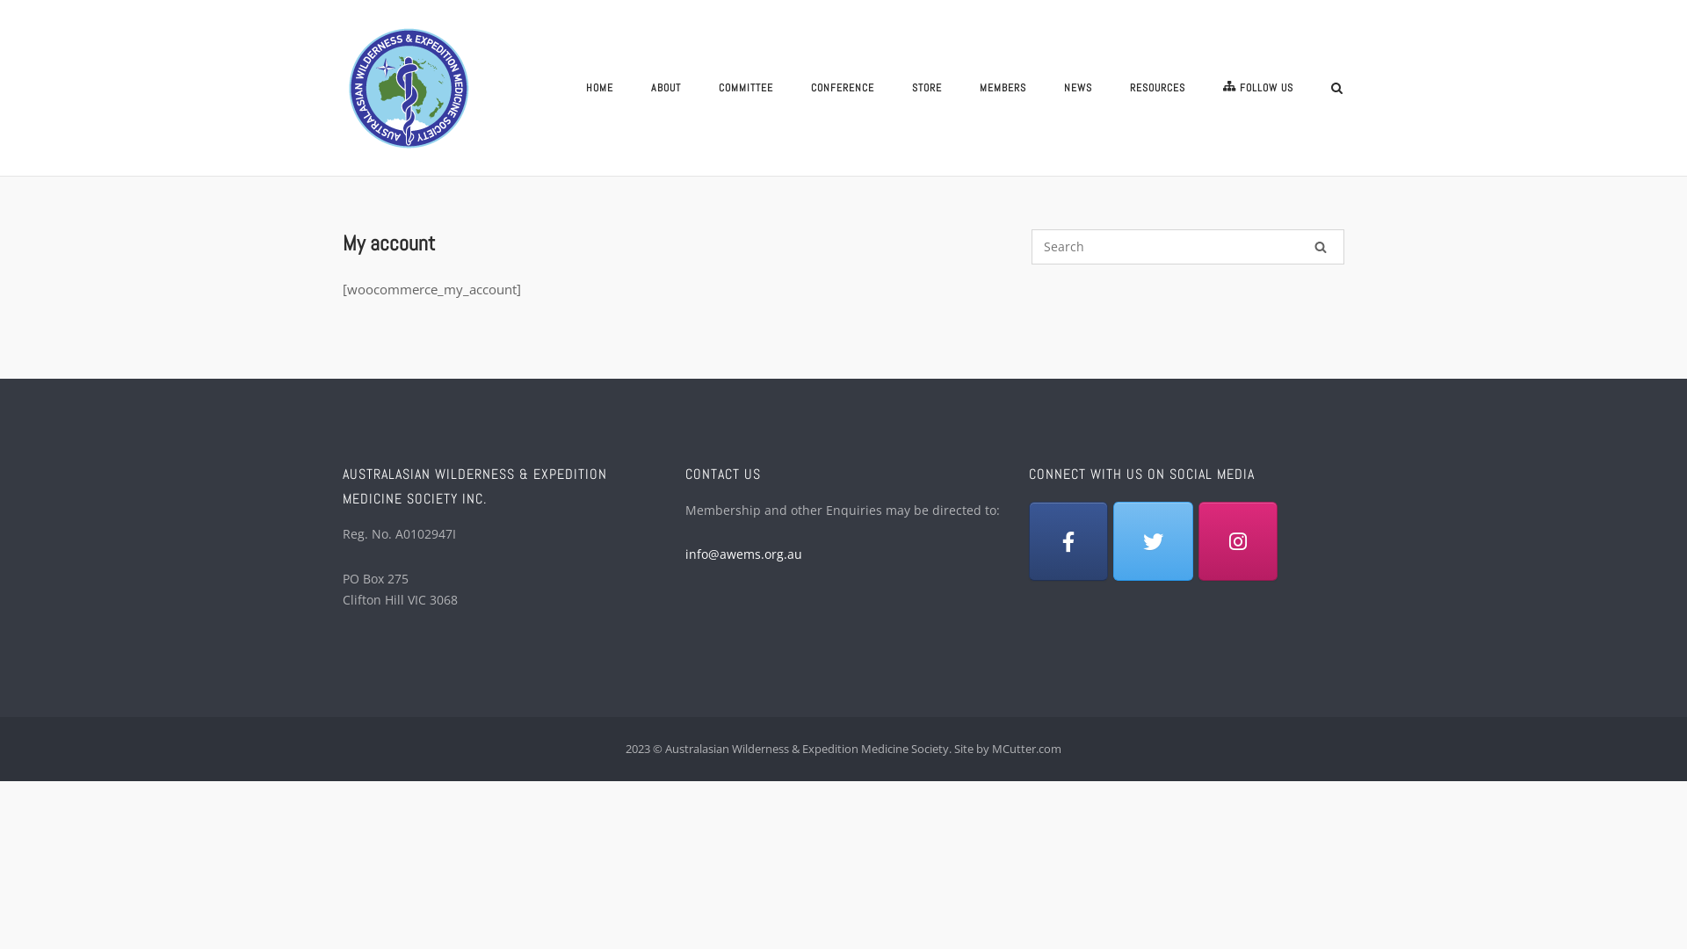 The image size is (1687, 949). I want to click on Facebook, so click(1068, 541).